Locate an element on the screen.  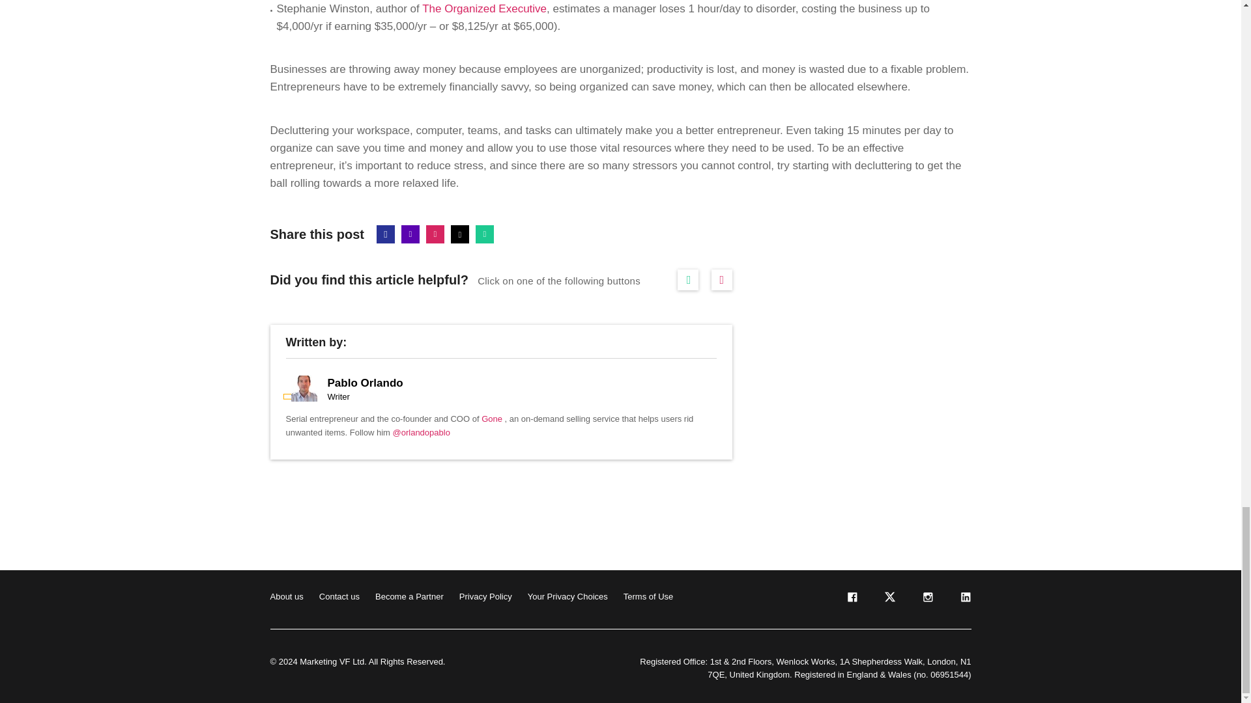
Flipboard is located at coordinates (435, 234).